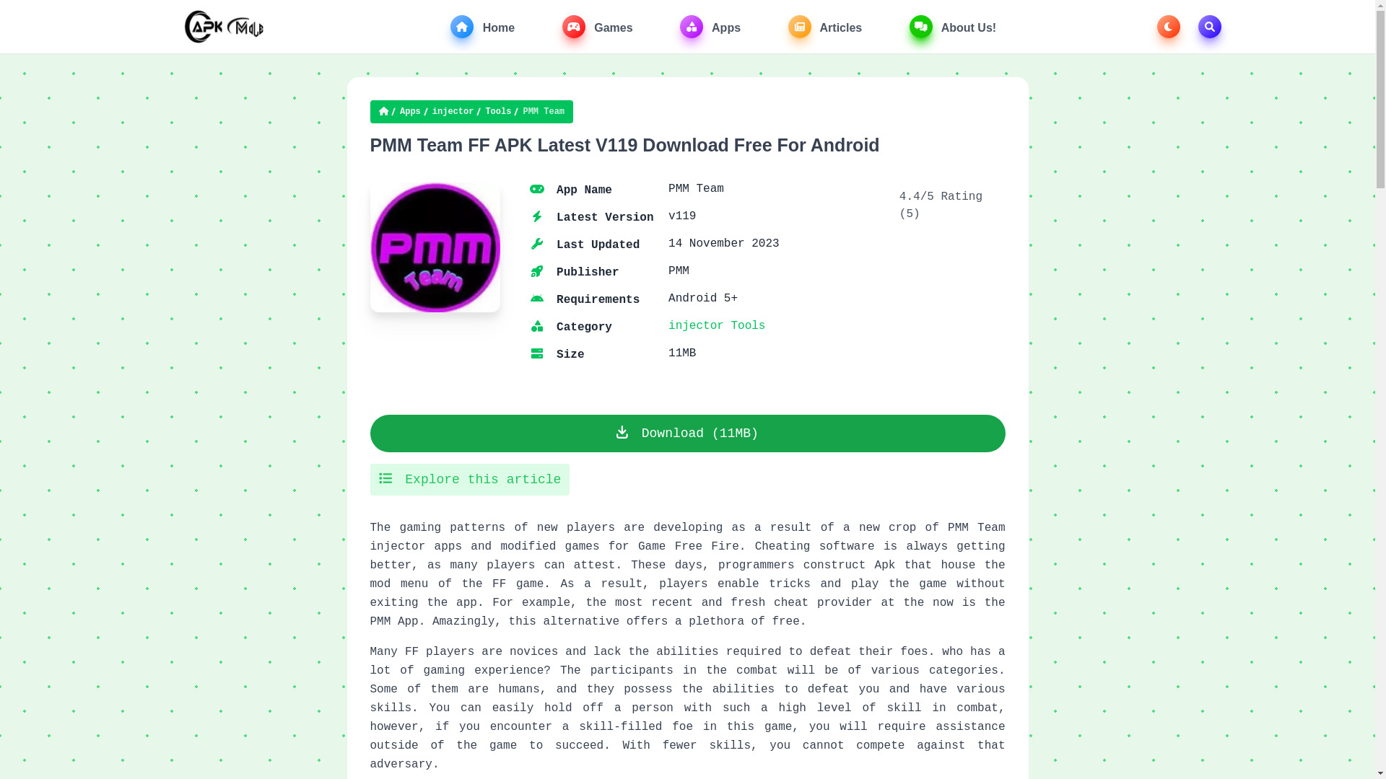 Image resolution: width=1386 pixels, height=779 pixels. What do you see at coordinates (953, 27) in the screenshot?
I see `About Us!` at bounding box center [953, 27].